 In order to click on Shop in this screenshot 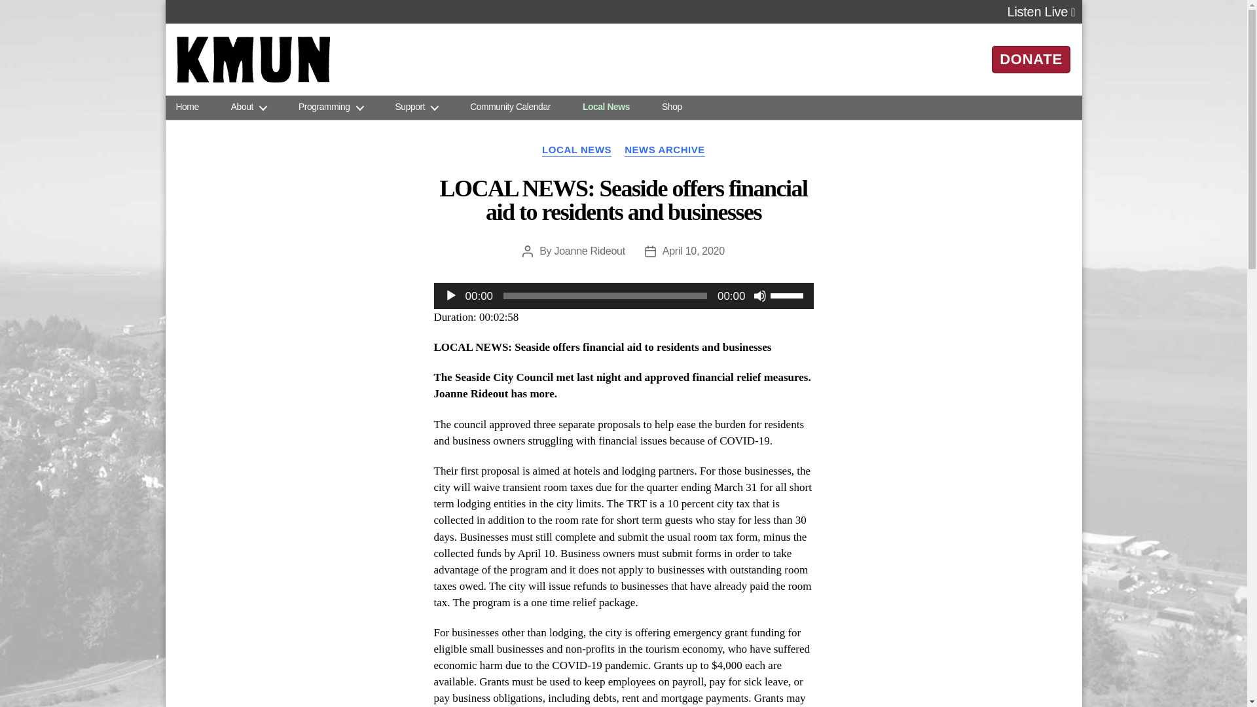, I will do `click(672, 107)`.